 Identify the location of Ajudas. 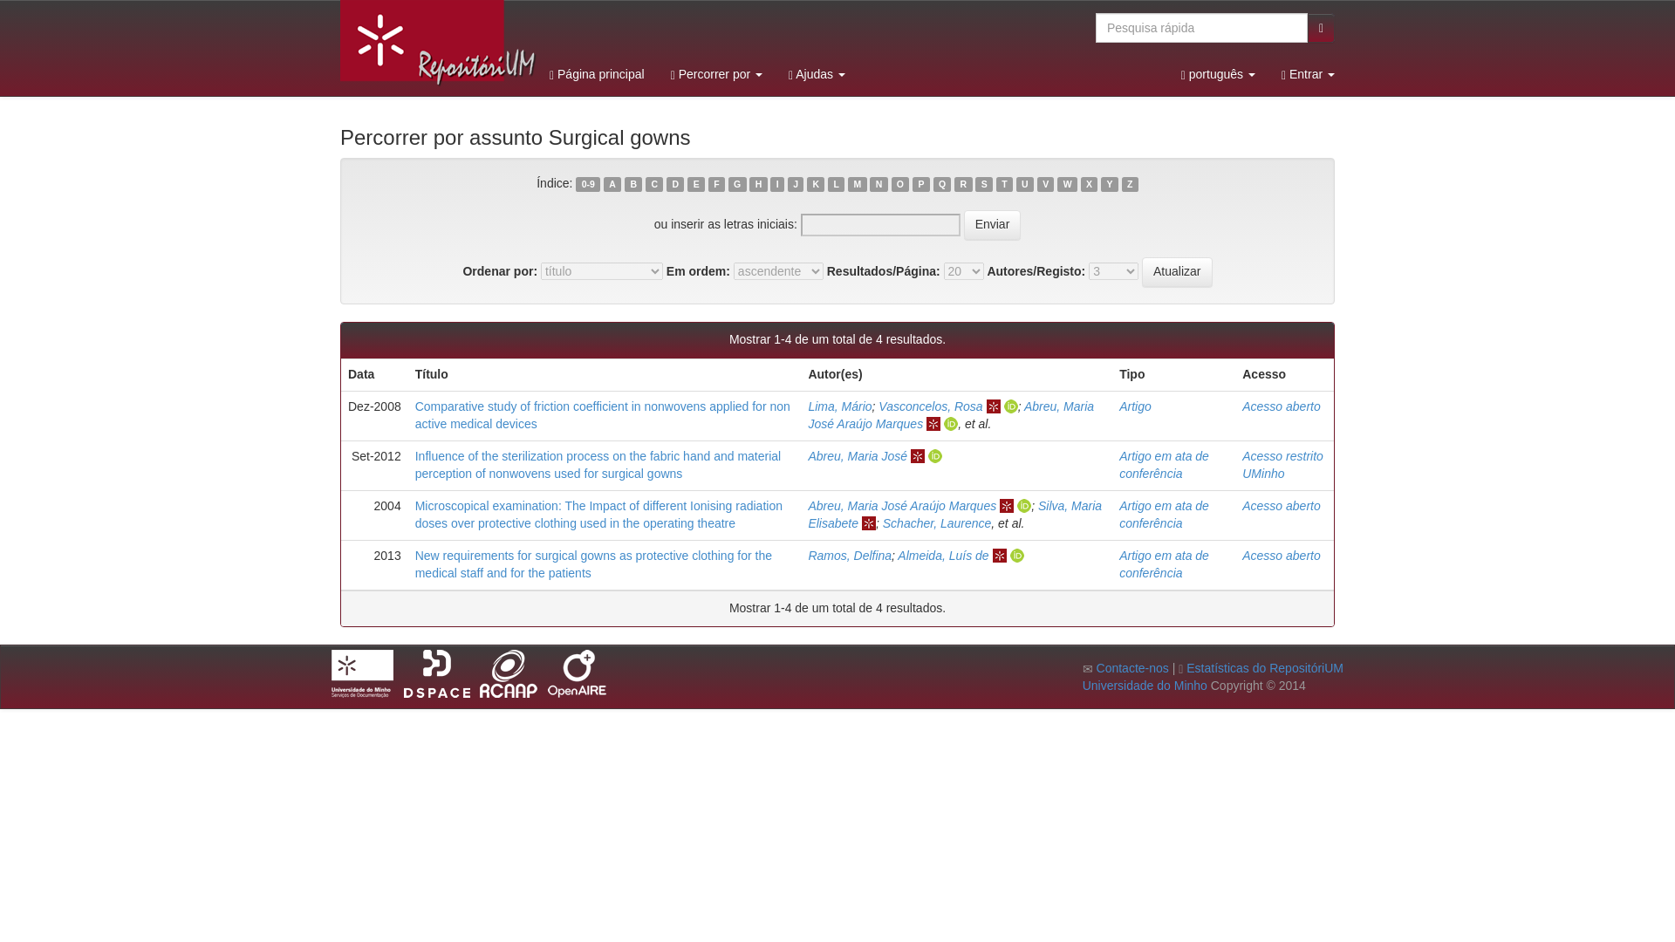
(817, 74).